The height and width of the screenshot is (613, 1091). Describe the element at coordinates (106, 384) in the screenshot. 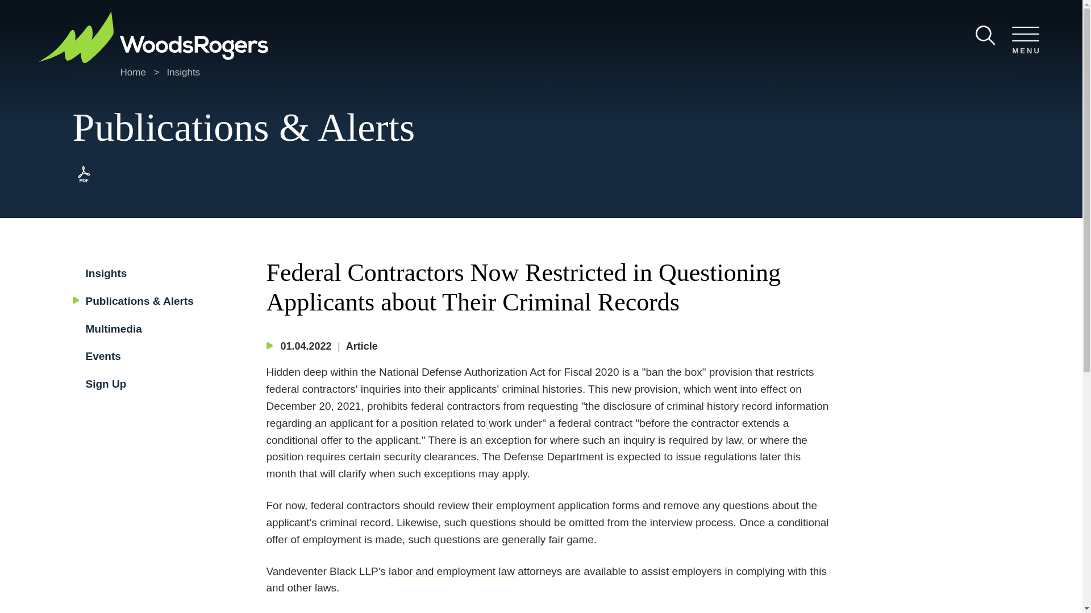

I see `Sign Up` at that location.